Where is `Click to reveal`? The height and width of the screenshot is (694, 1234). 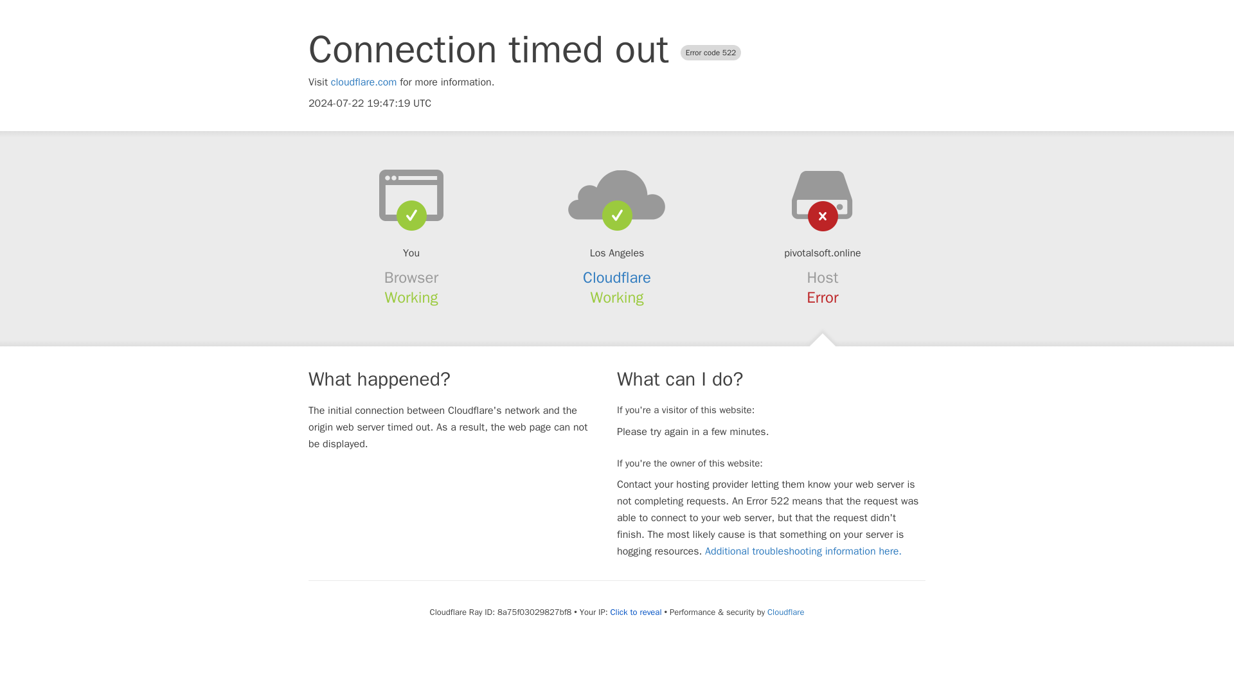
Click to reveal is located at coordinates (636, 612).